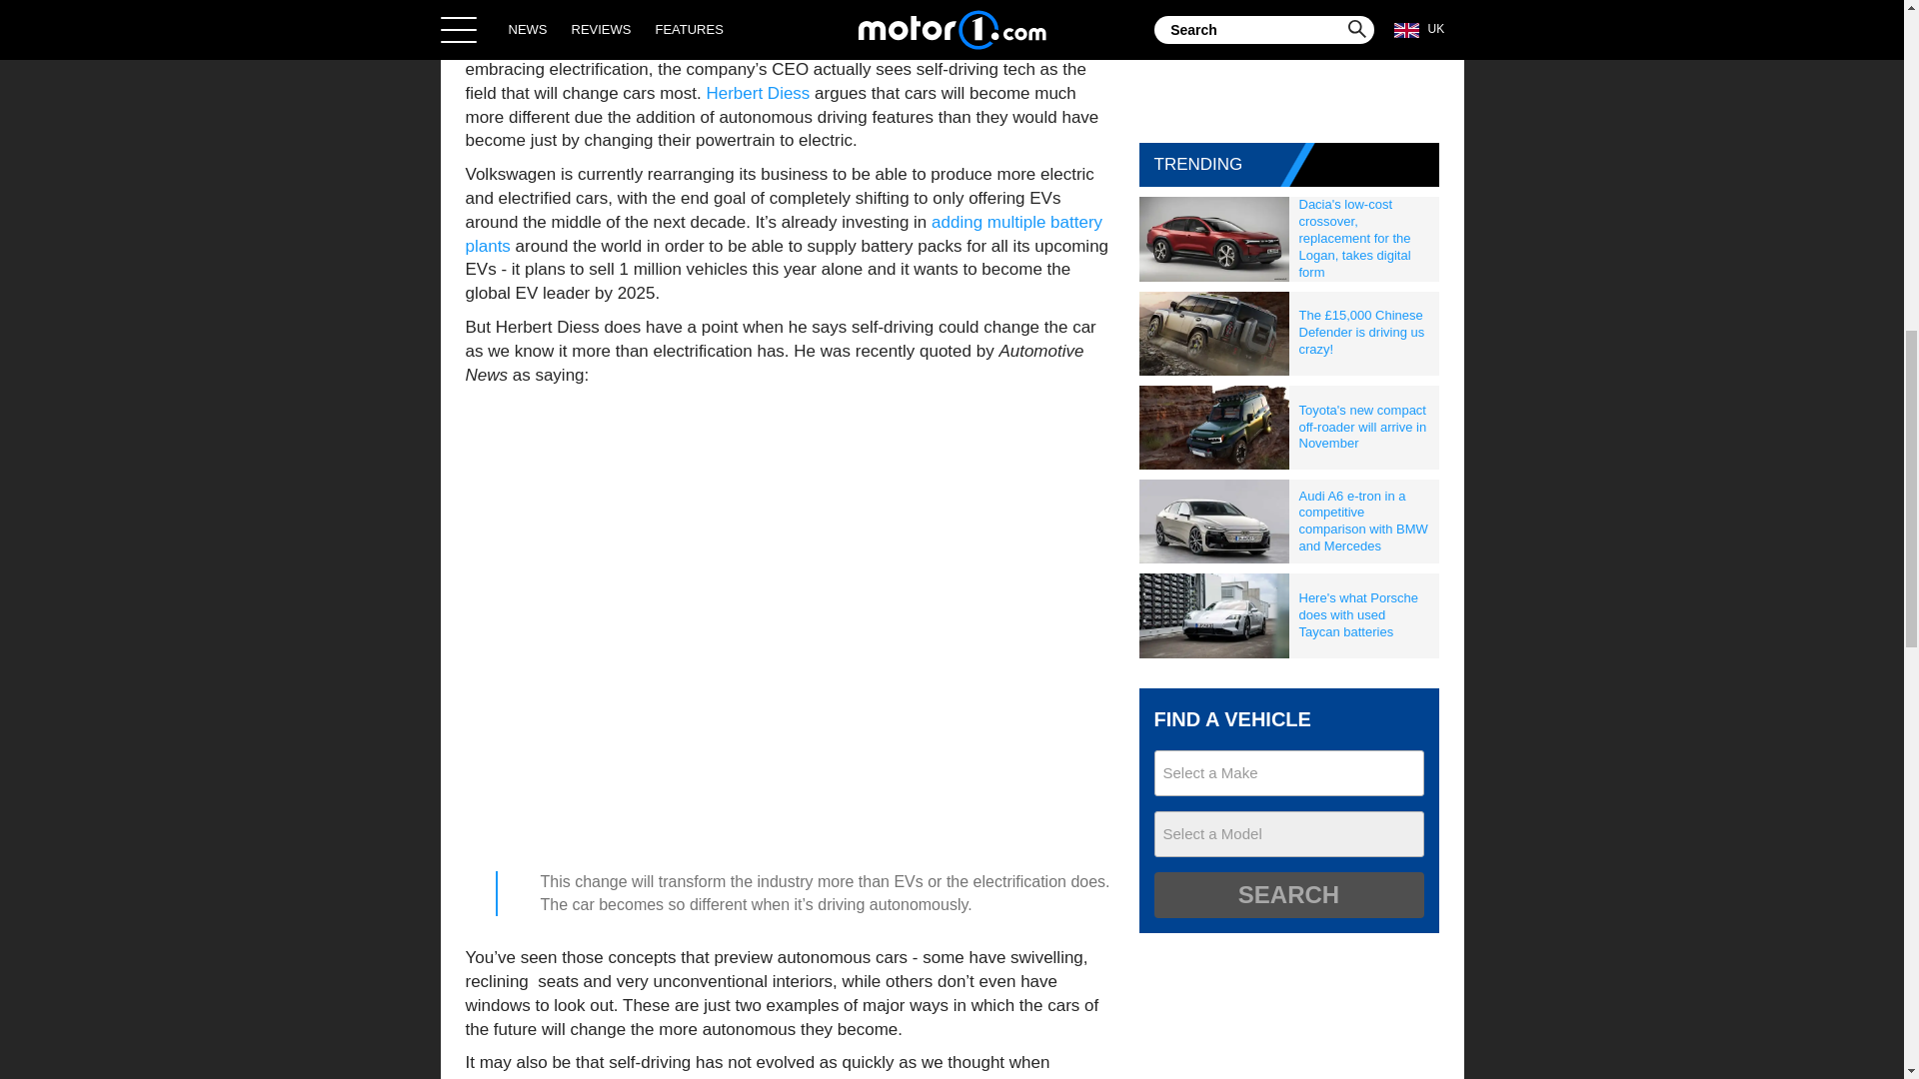 The height and width of the screenshot is (1079, 1919). Describe the element at coordinates (1287, 895) in the screenshot. I see `Search` at that location.